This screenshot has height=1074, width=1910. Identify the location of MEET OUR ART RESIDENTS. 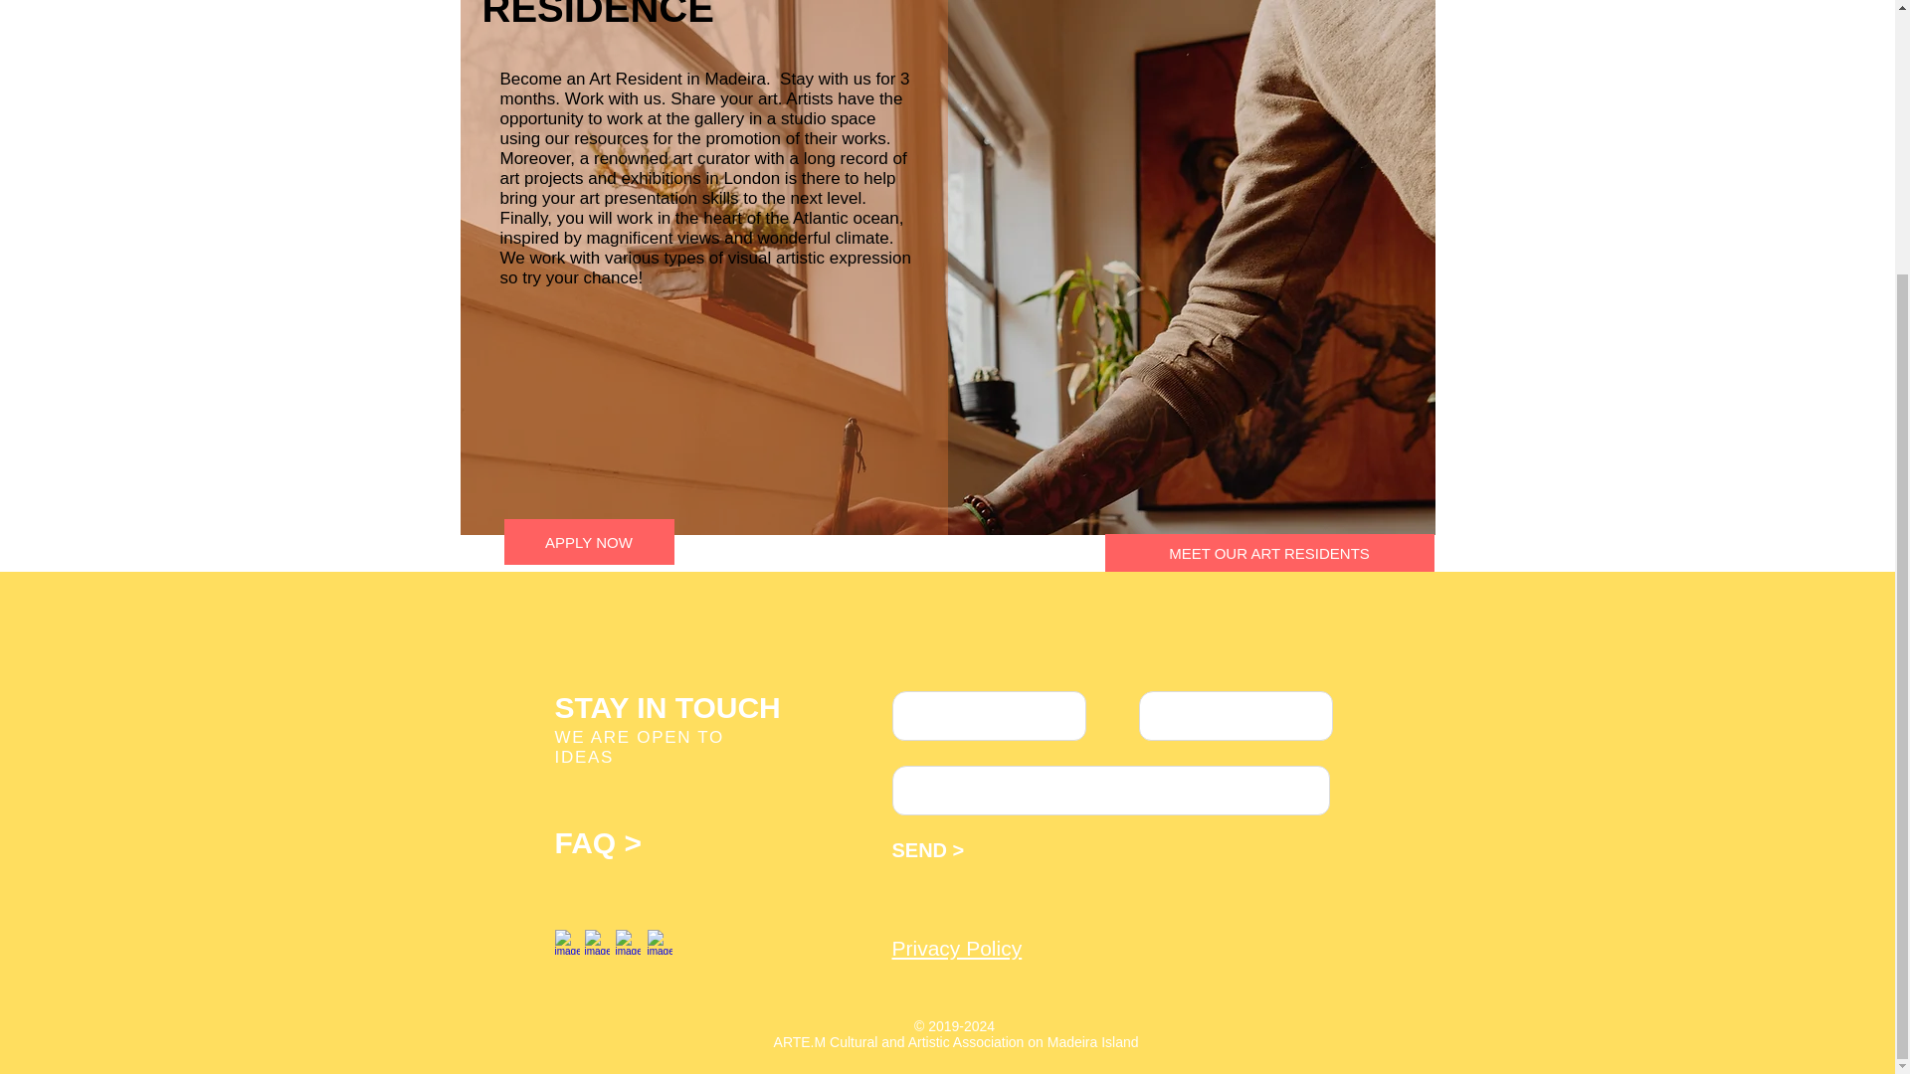
(1268, 552).